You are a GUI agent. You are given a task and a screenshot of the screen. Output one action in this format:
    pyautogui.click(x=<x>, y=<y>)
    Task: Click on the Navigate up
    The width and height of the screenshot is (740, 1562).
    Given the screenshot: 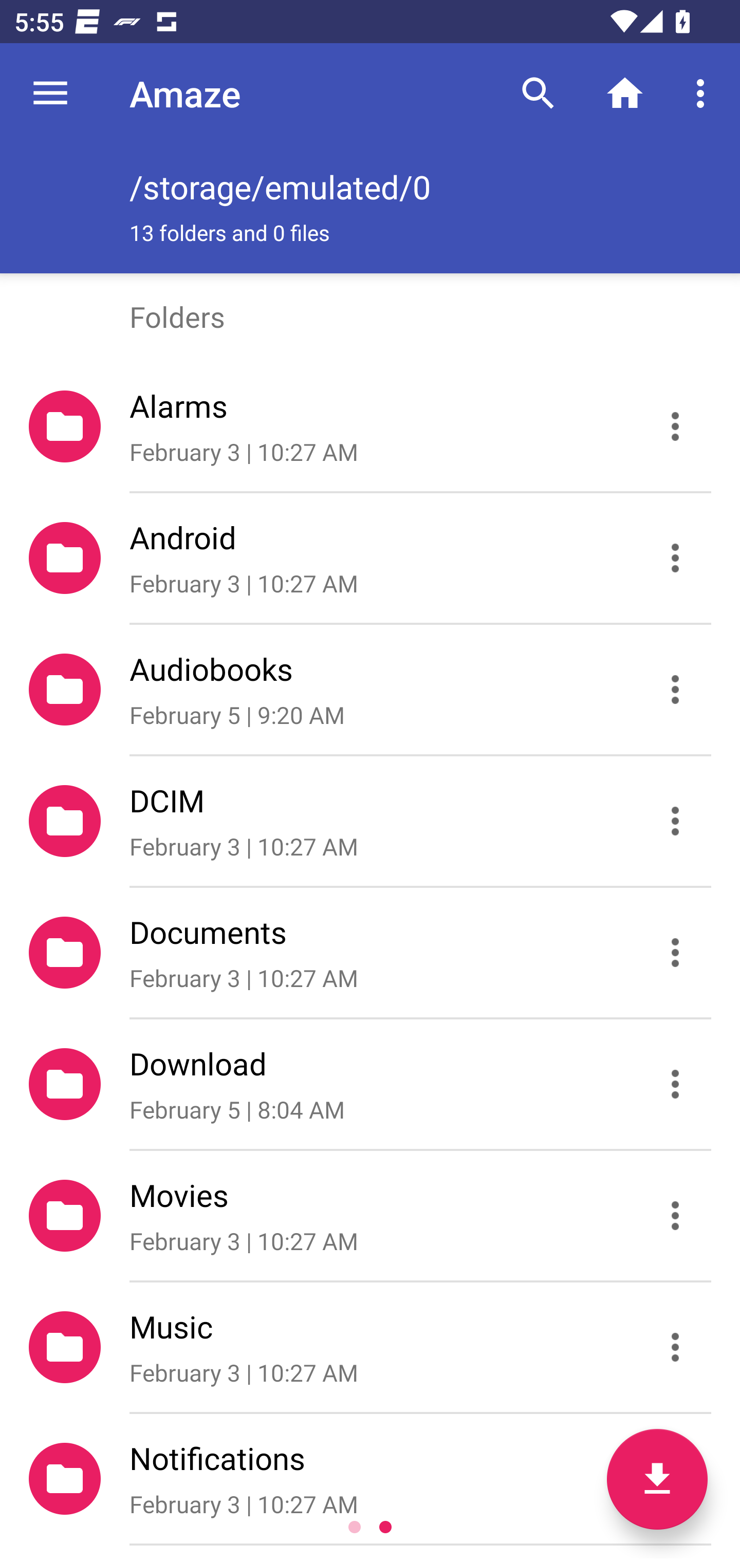 What is the action you would take?
    pyautogui.click(x=50, y=94)
    